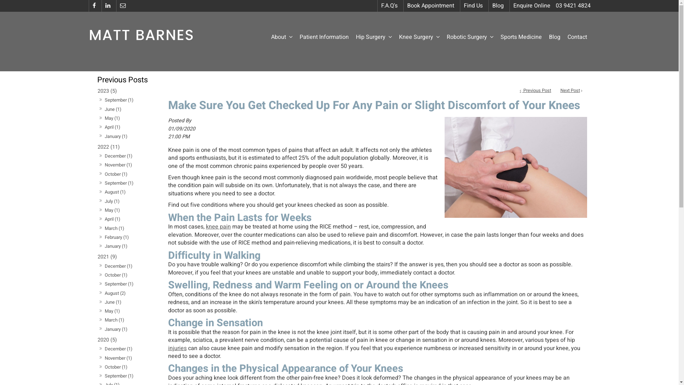  I want to click on March (1), so click(114, 320).